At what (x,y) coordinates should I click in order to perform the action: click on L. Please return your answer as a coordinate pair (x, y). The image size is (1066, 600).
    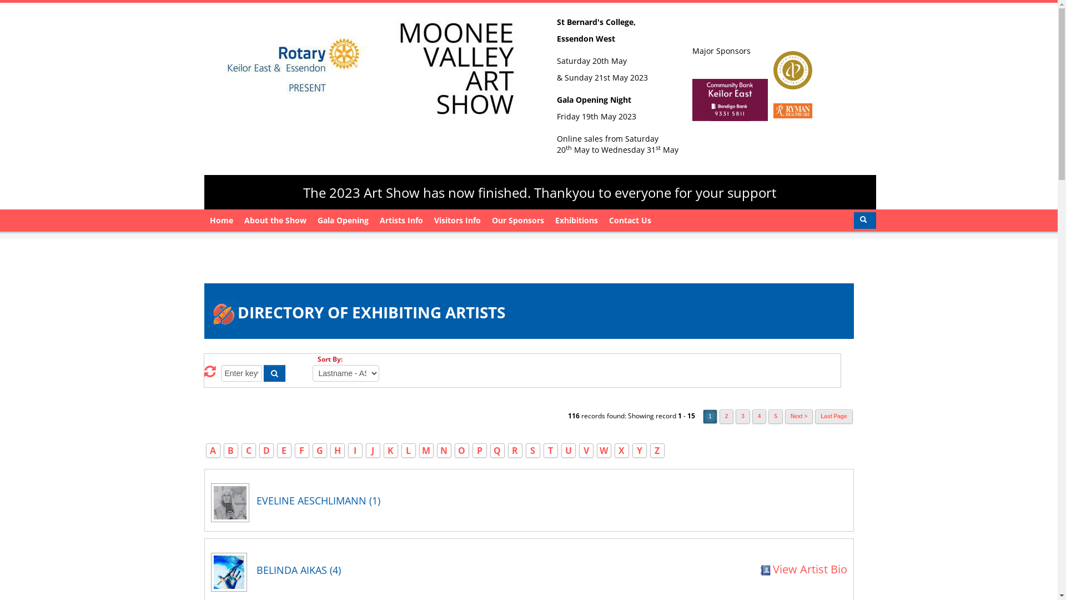
    Looking at the image, I should click on (409, 451).